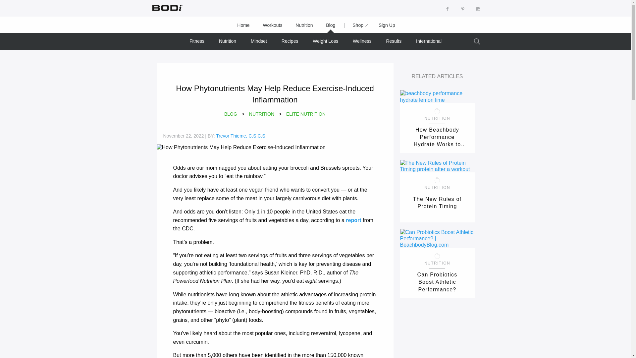  Describe the element at coordinates (290, 41) in the screenshot. I see `Recipes` at that location.